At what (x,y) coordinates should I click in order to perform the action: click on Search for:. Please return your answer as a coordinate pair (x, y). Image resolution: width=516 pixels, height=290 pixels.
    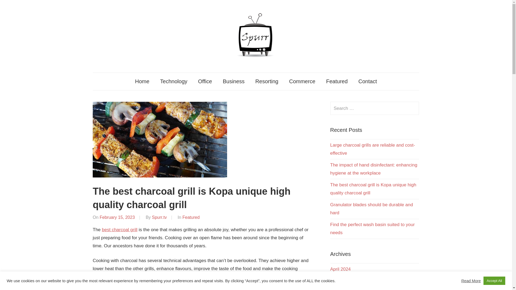
    Looking at the image, I should click on (375, 108).